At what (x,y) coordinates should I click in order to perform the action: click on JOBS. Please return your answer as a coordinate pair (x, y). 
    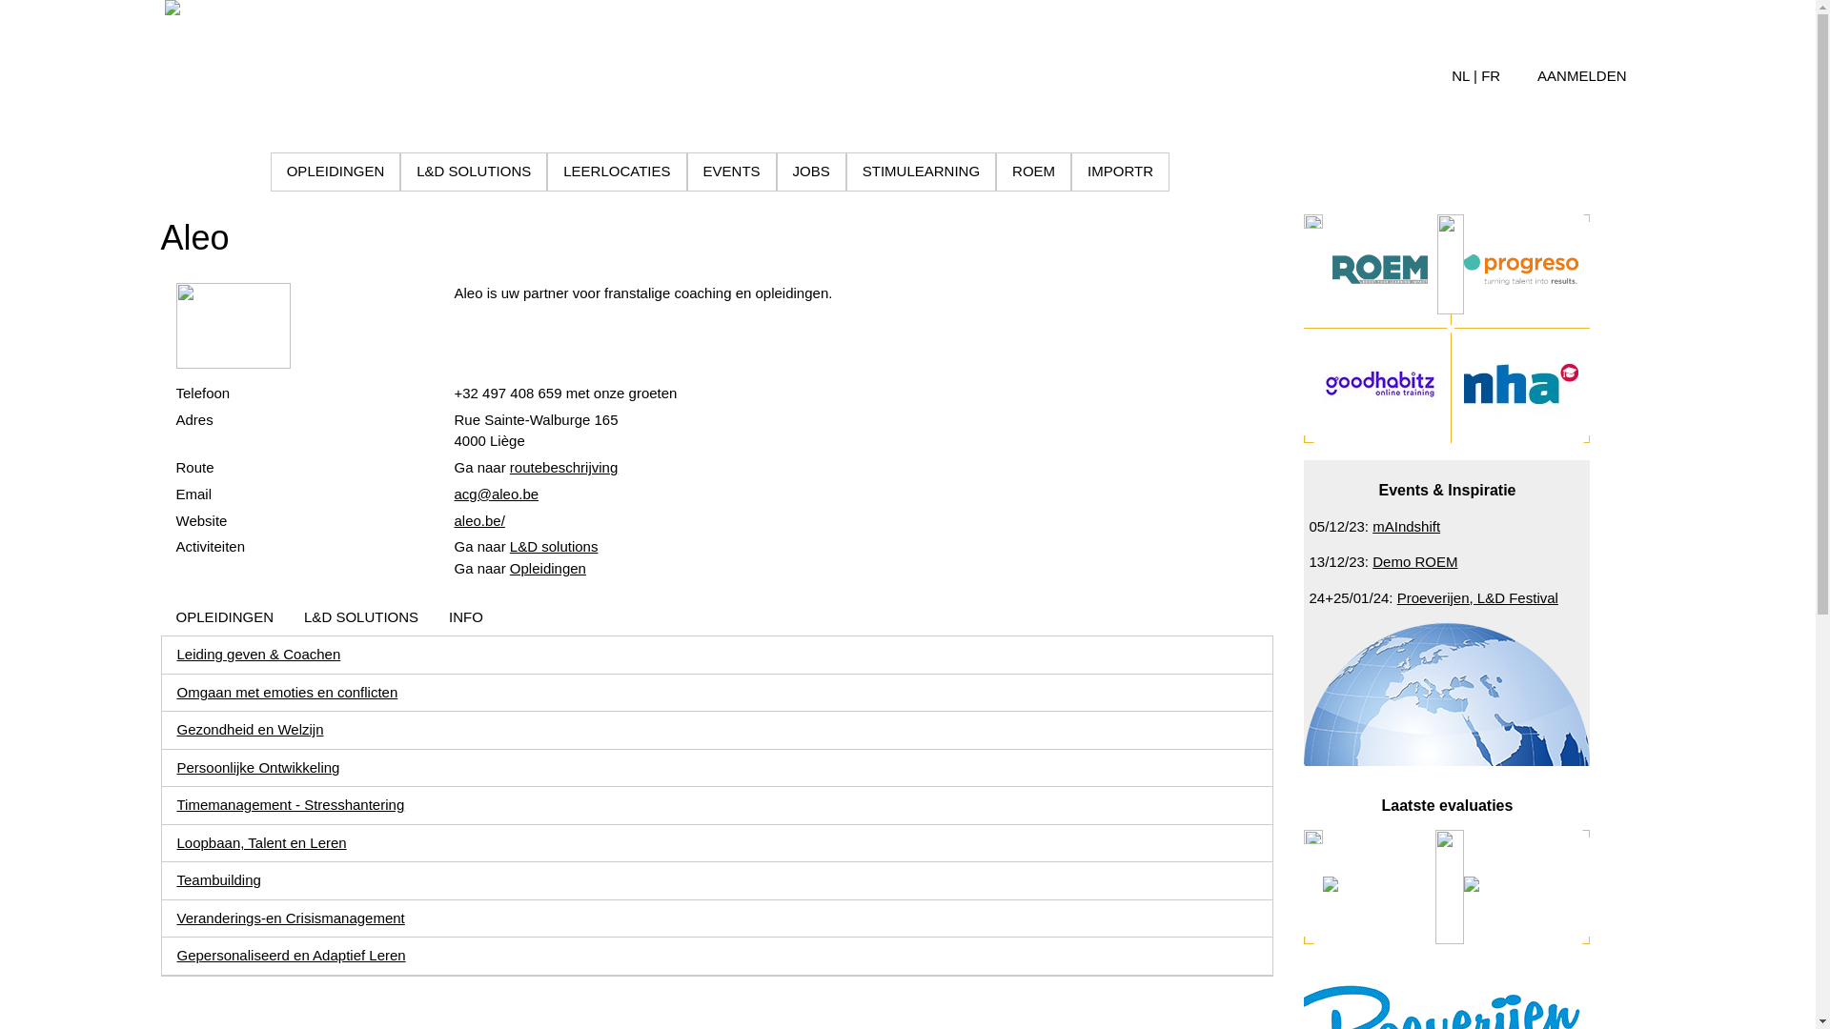
    Looking at the image, I should click on (810, 171).